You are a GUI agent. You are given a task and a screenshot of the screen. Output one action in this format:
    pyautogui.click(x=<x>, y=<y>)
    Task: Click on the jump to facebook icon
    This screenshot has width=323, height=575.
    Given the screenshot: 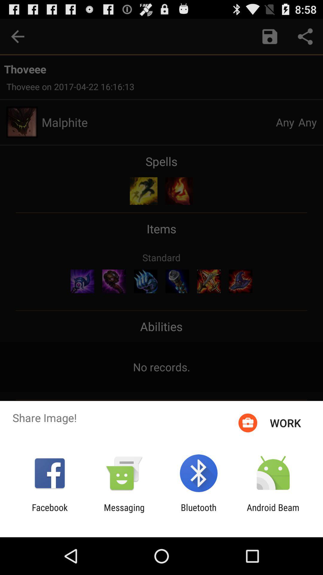 What is the action you would take?
    pyautogui.click(x=50, y=513)
    